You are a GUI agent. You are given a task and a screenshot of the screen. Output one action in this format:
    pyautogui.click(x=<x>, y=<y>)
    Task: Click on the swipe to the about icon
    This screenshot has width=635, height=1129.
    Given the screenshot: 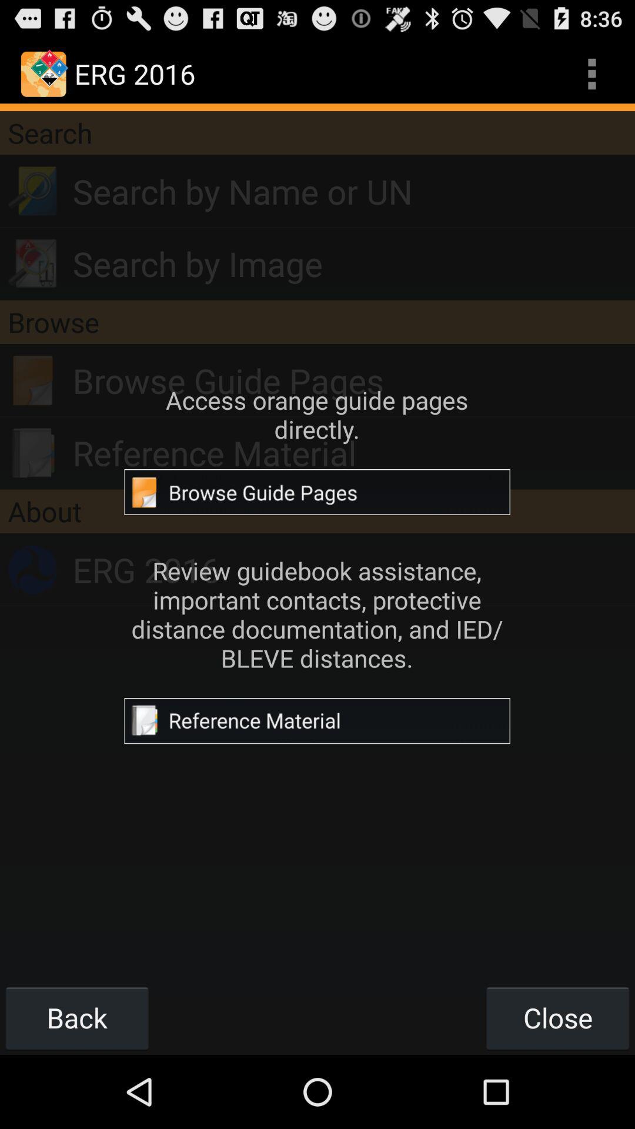 What is the action you would take?
    pyautogui.click(x=317, y=511)
    